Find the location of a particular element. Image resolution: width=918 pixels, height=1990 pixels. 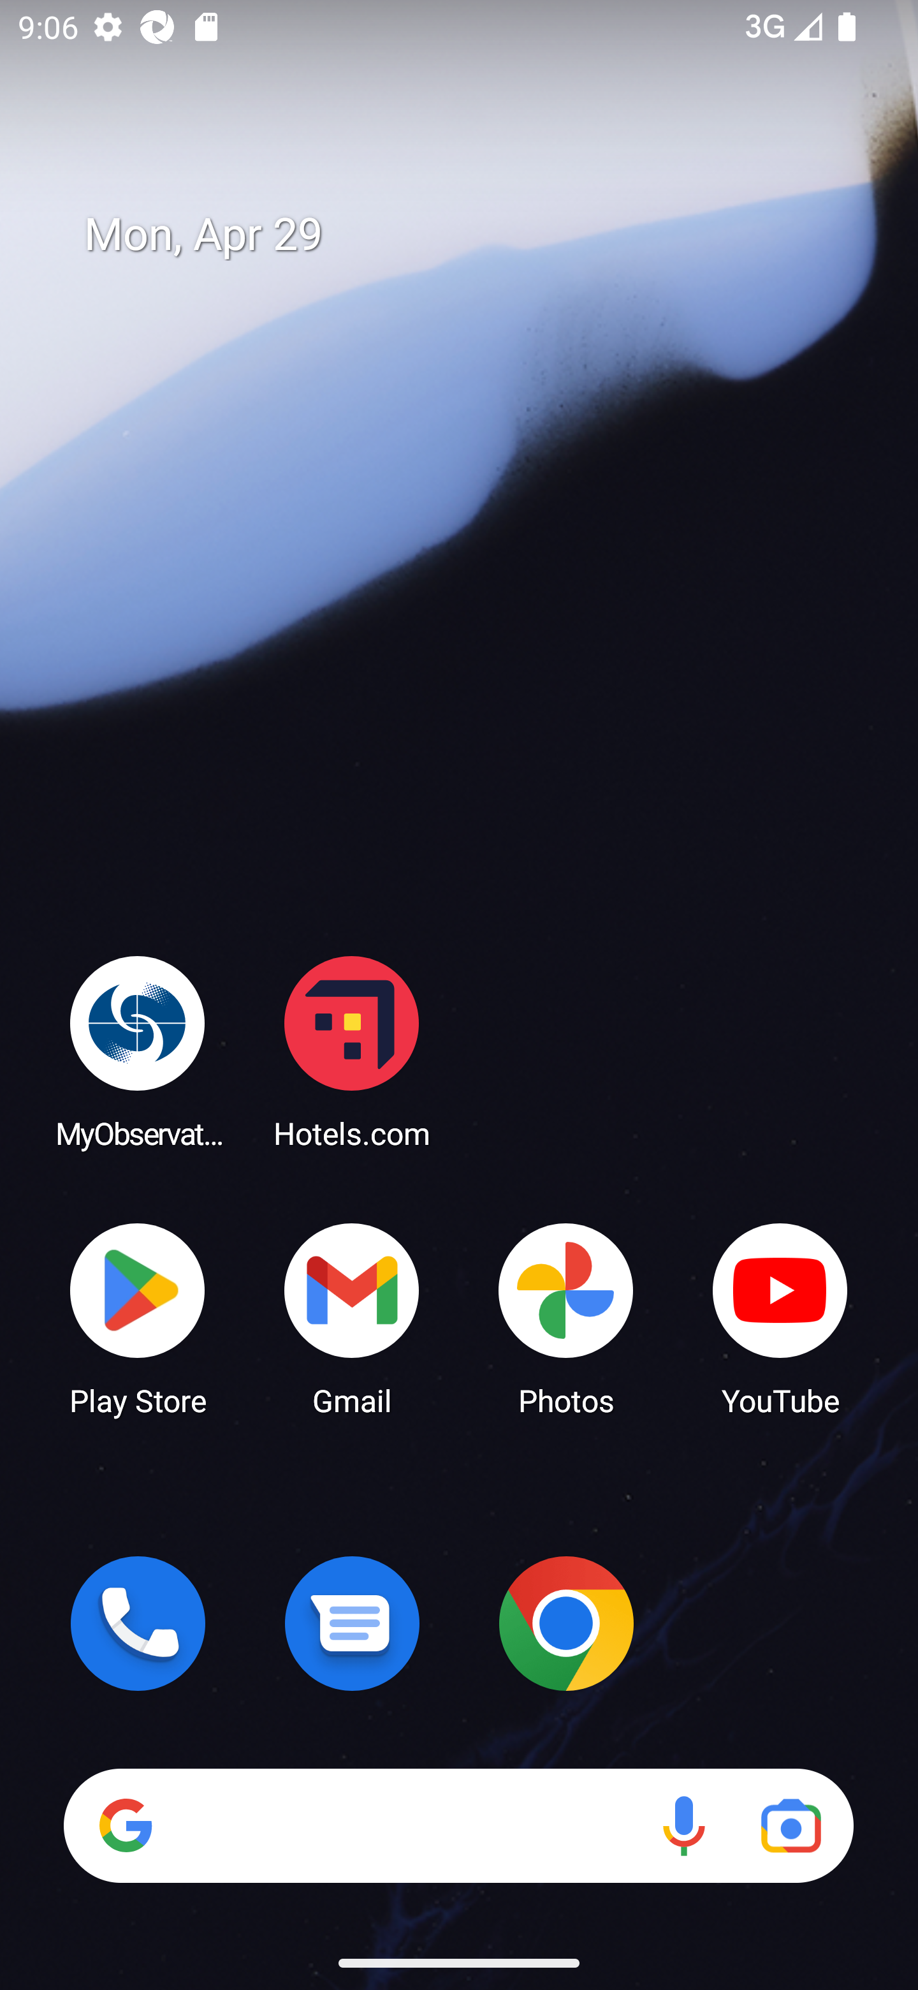

Phone is located at coordinates (138, 1623).